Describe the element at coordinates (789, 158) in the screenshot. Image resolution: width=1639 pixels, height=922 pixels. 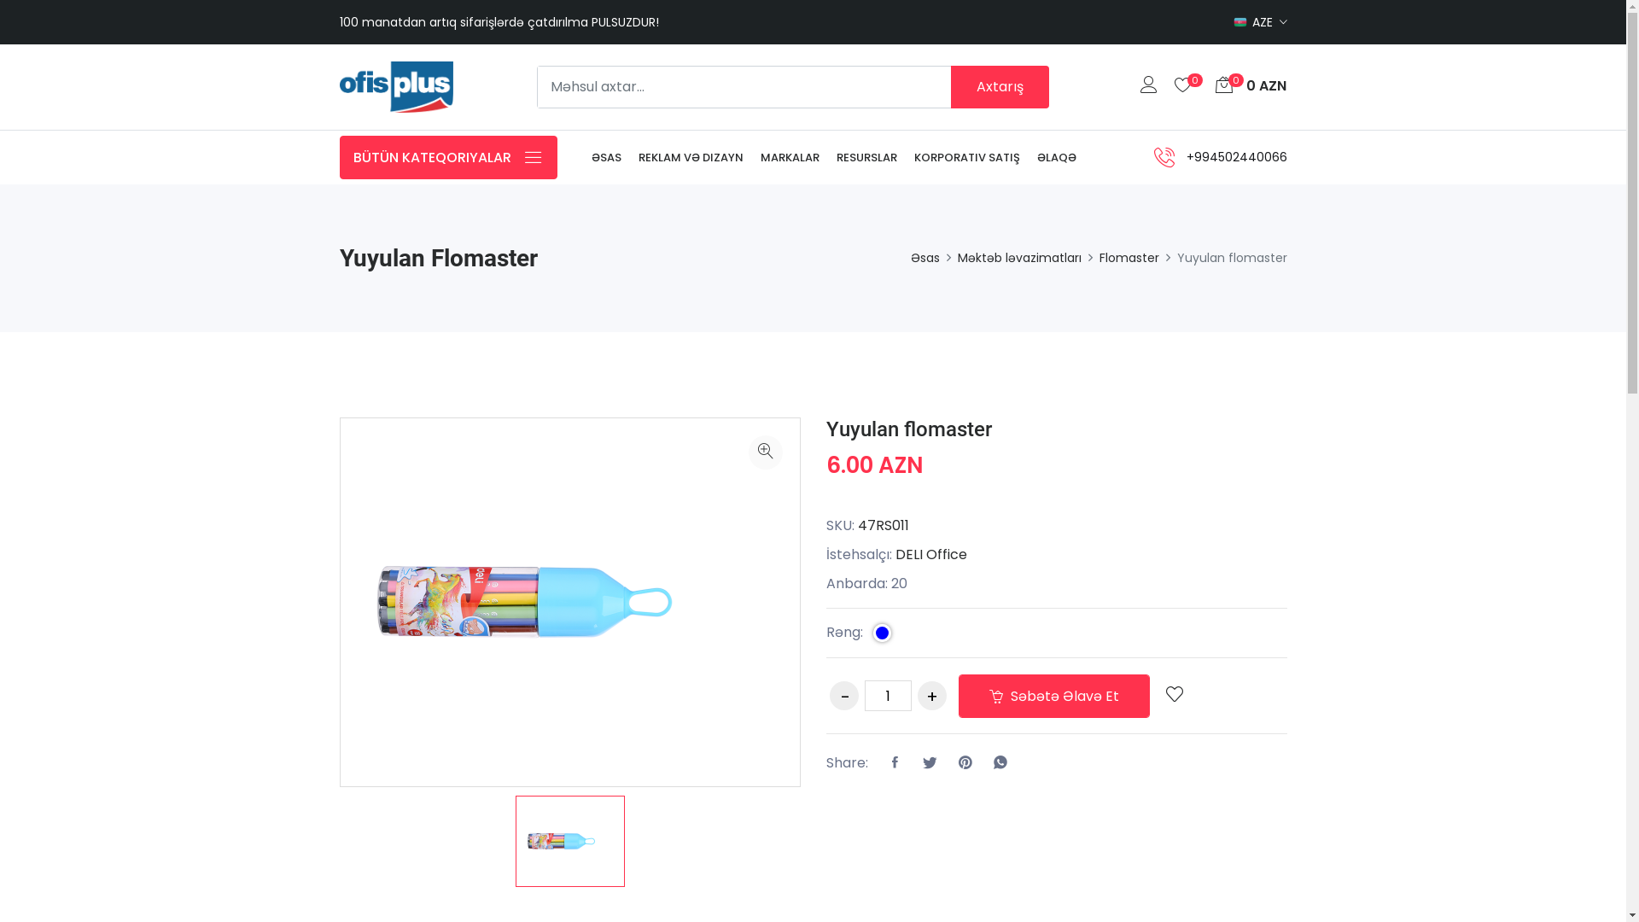
I see `MARKALAR` at that location.